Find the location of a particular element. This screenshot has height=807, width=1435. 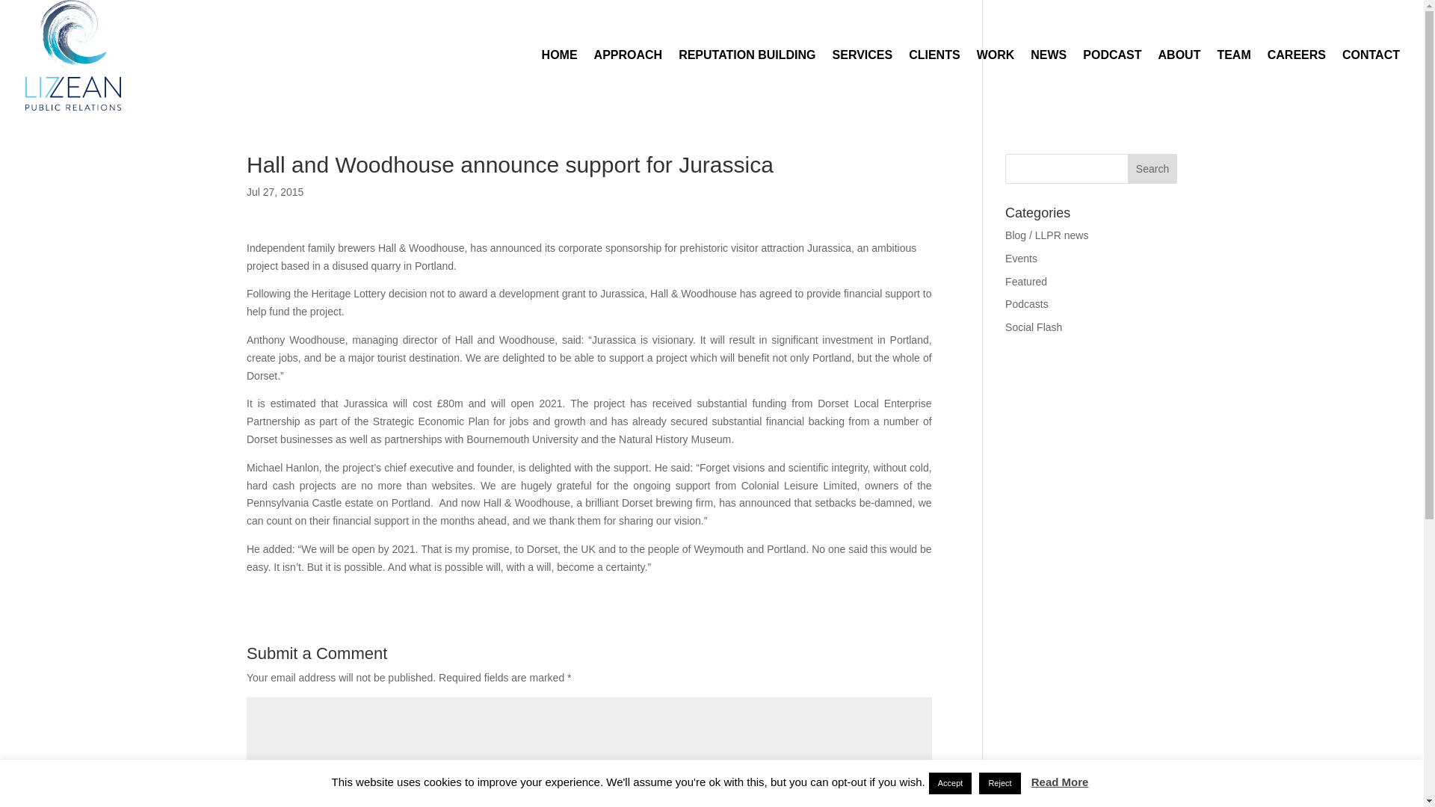

Podcasts is located at coordinates (1027, 303).